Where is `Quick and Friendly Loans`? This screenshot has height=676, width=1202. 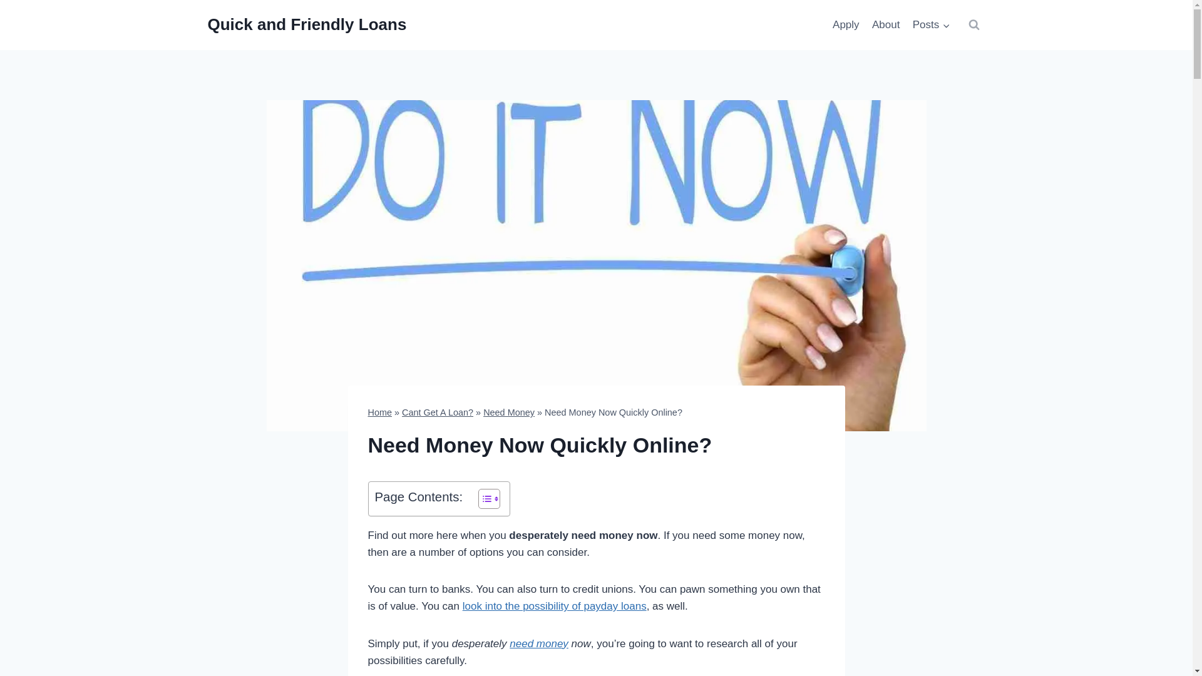
Quick and Friendly Loans is located at coordinates (307, 24).